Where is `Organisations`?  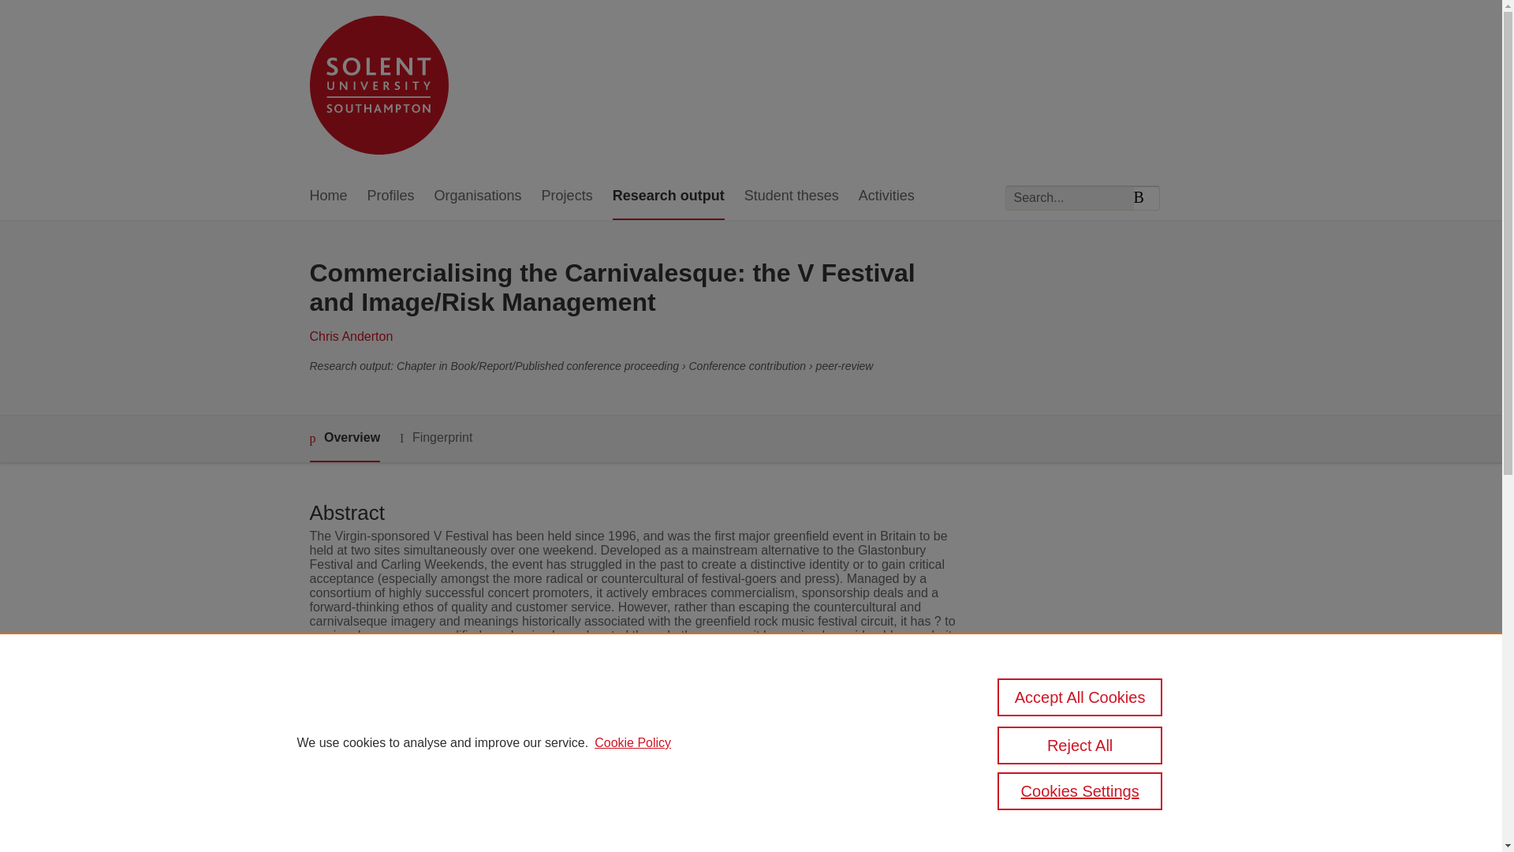
Organisations is located at coordinates (478, 196).